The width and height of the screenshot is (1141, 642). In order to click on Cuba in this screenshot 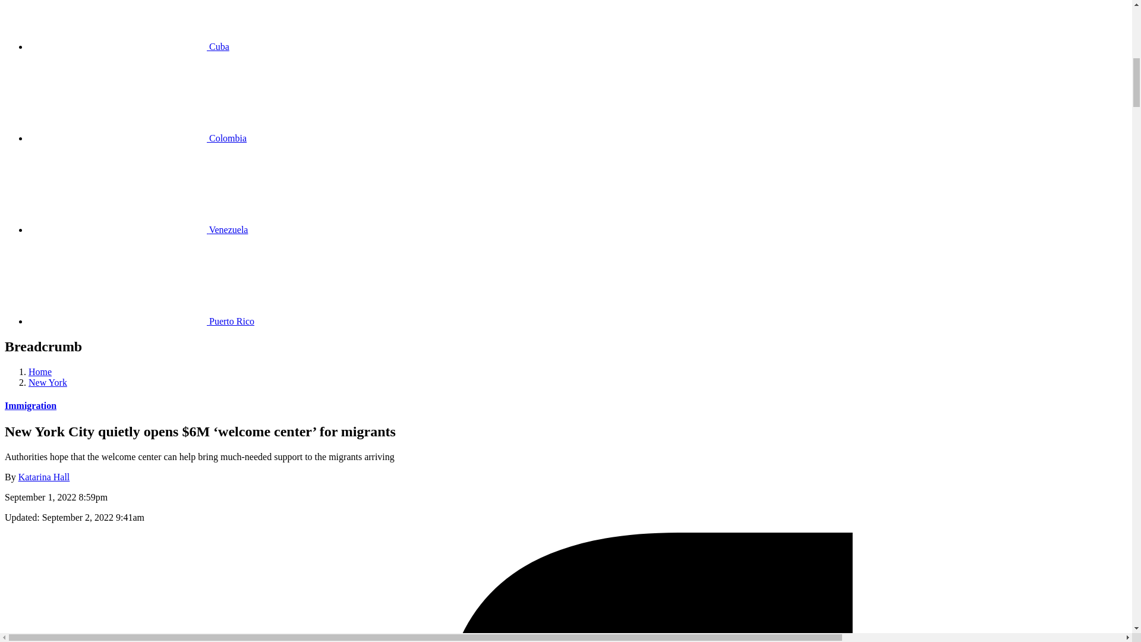, I will do `click(128, 46)`.